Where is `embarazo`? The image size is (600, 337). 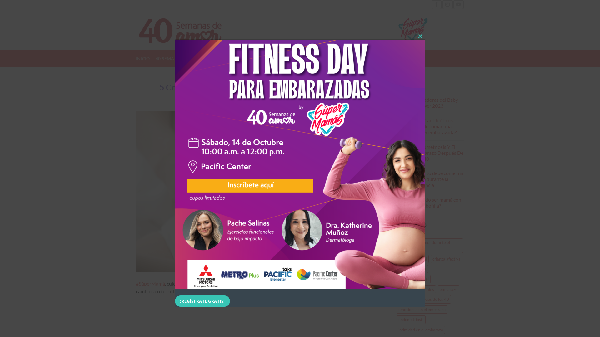 embarazo is located at coordinates (448, 289).